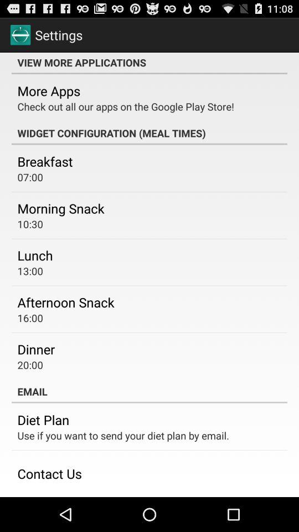  What do you see at coordinates (30, 224) in the screenshot?
I see `scroll to the 10:30` at bounding box center [30, 224].